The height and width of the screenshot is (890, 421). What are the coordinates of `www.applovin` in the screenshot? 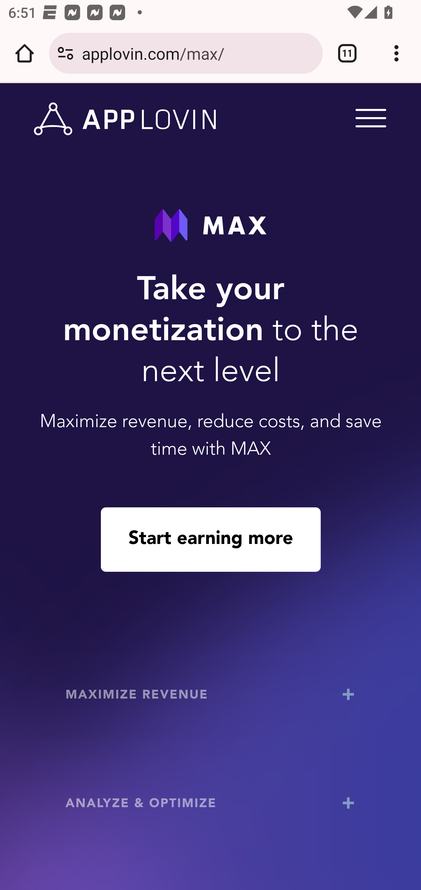 It's located at (125, 119).